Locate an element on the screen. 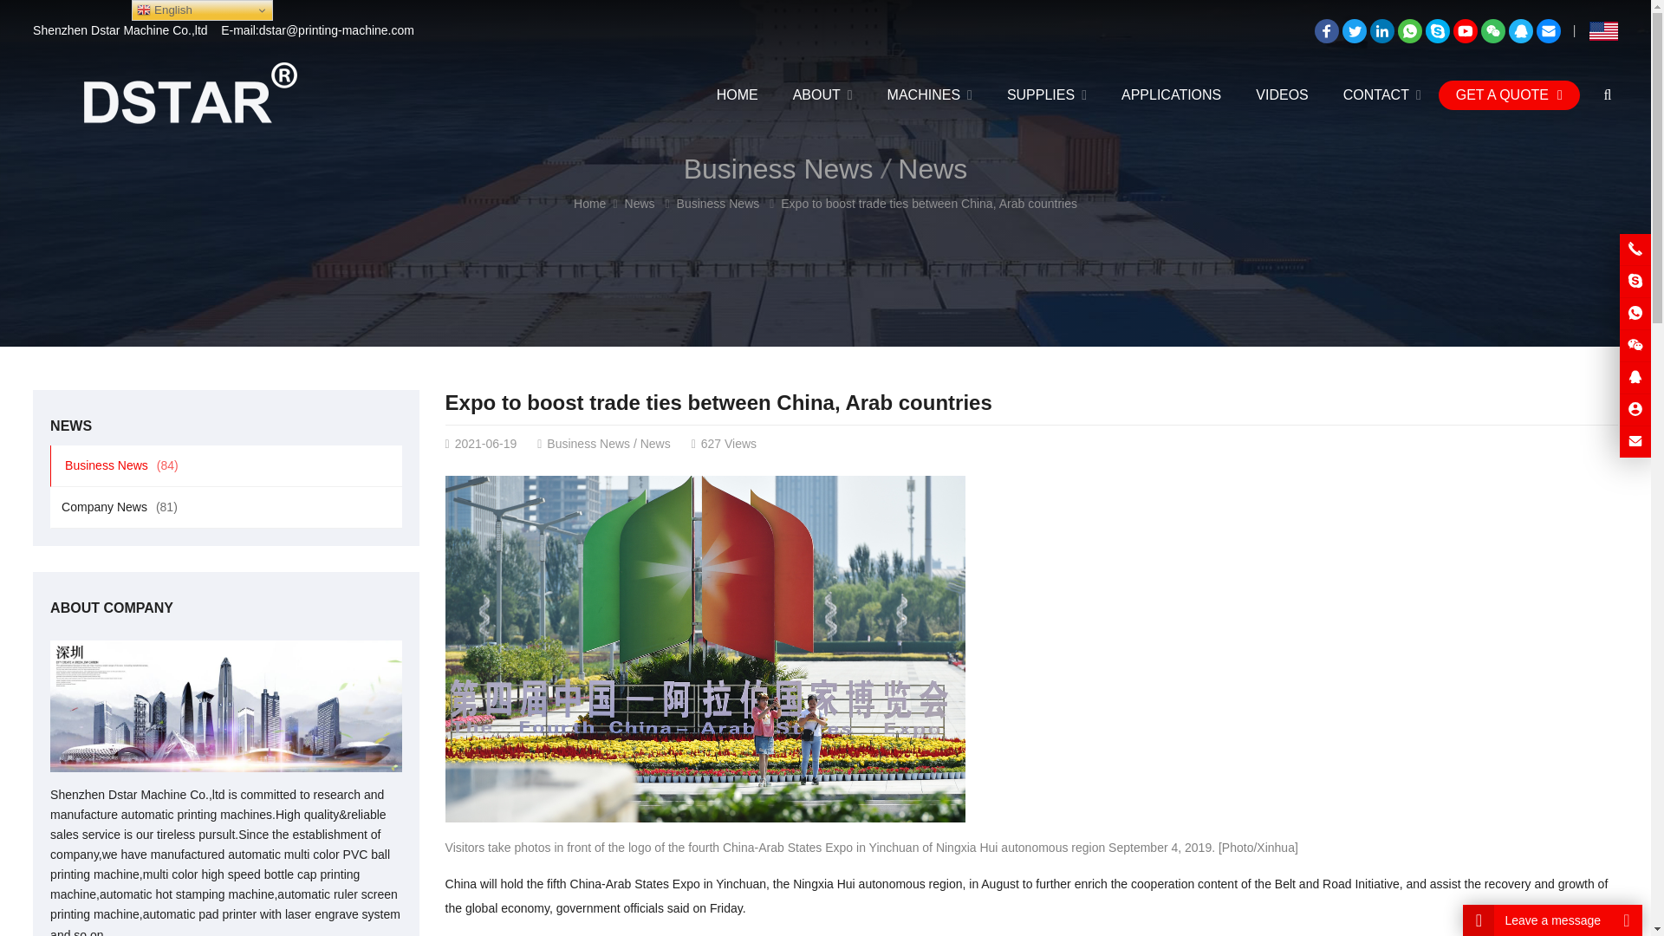 The height and width of the screenshot is (936, 1664). YouTube is located at coordinates (1465, 30).